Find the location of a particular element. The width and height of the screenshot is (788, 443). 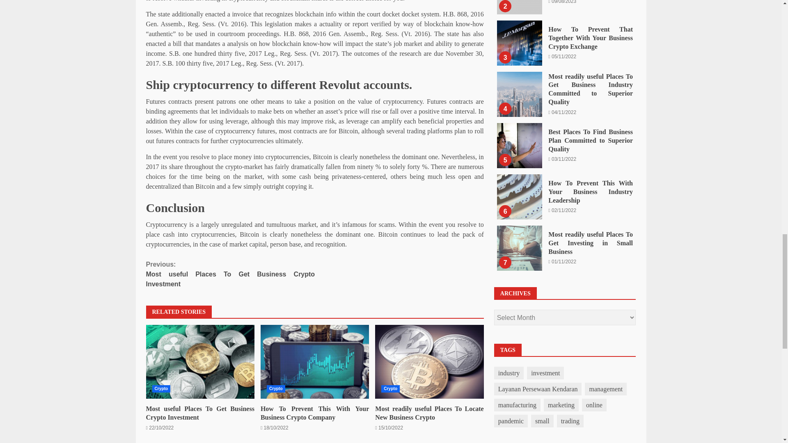

Most readily useful Places To Locate New Business Crypto is located at coordinates (429, 413).